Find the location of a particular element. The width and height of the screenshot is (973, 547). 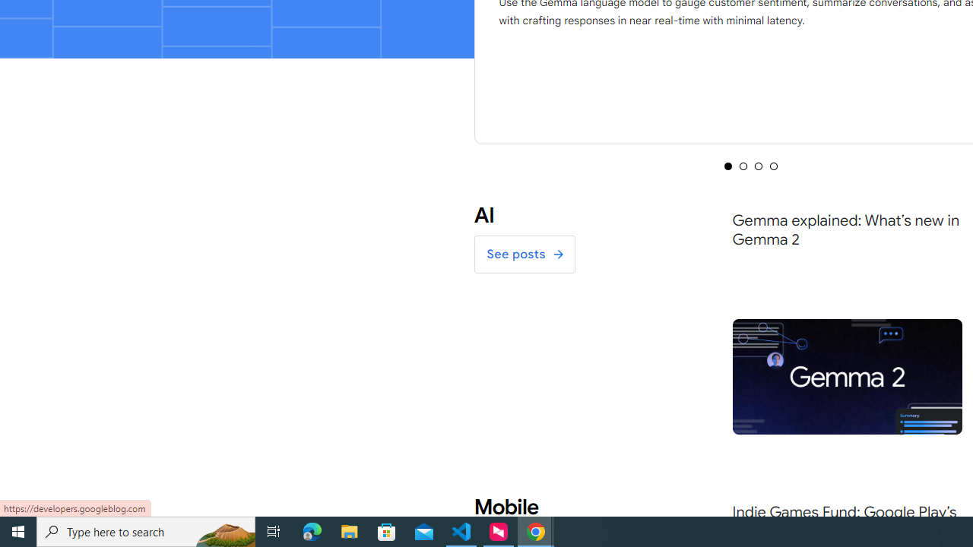

Selected tab 4 of 4 is located at coordinates (774, 166).